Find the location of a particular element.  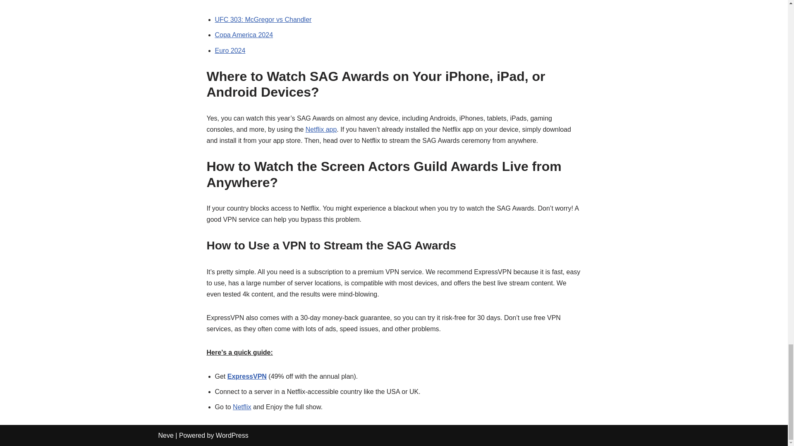

Euro 2024 is located at coordinates (230, 50).